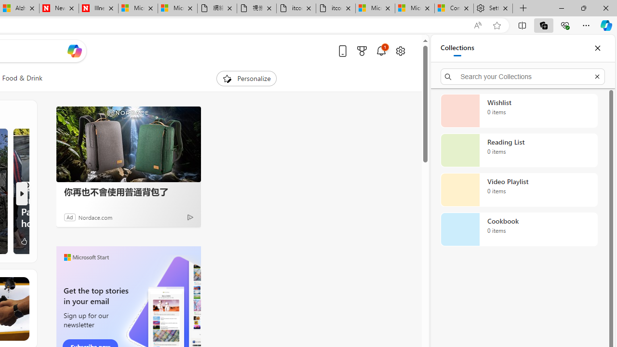 The width and height of the screenshot is (617, 347). What do you see at coordinates (190, 217) in the screenshot?
I see `Ad Choice` at bounding box center [190, 217].